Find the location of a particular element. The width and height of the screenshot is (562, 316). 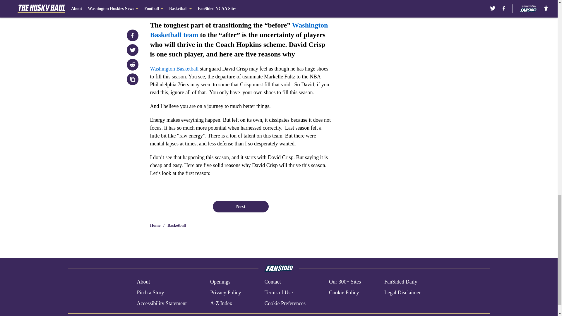

Home is located at coordinates (155, 225).